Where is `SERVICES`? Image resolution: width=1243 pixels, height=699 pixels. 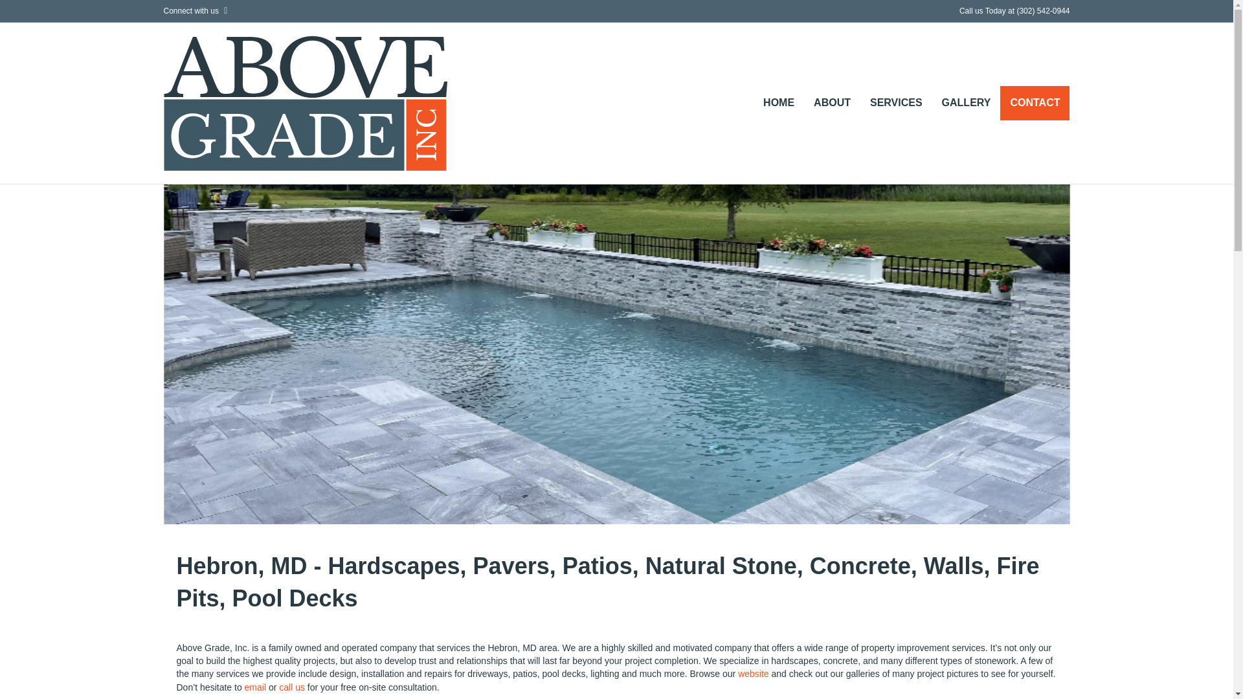
SERVICES is located at coordinates (896, 102).